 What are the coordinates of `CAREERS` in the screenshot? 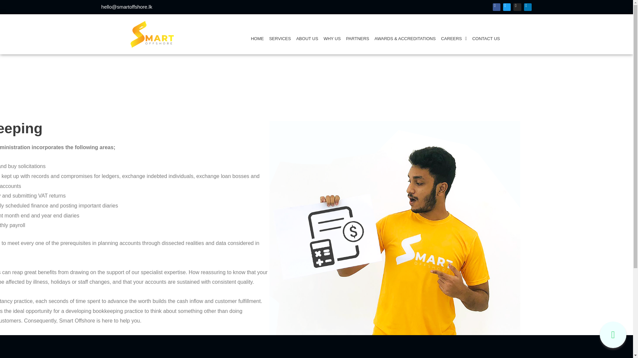 It's located at (454, 38).